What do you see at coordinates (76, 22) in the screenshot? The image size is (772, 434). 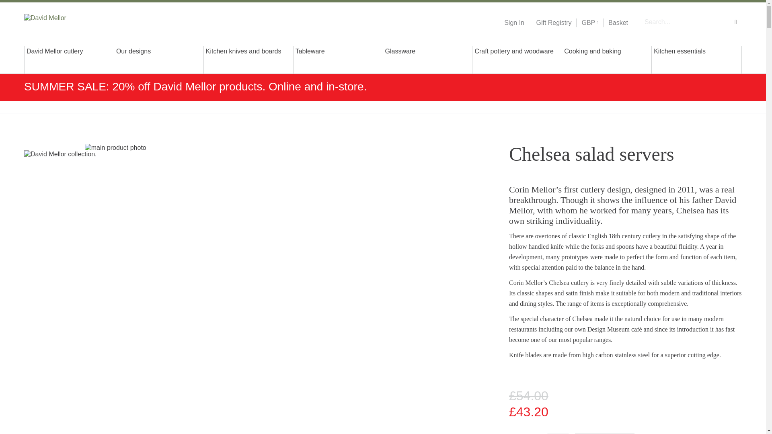 I see `David Mellor` at bounding box center [76, 22].